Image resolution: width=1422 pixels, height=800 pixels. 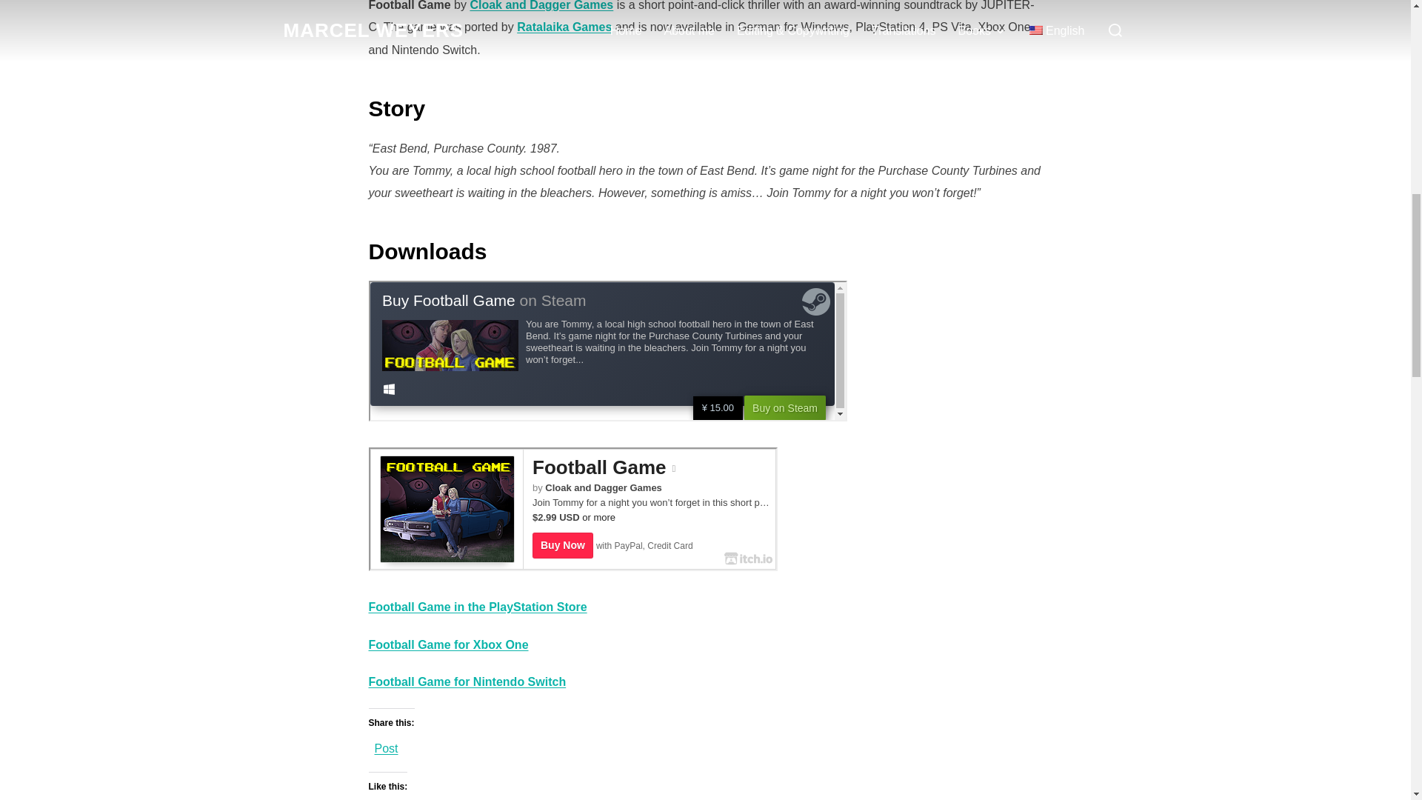 I want to click on Football Game in the PlayStation Store, so click(x=477, y=607).